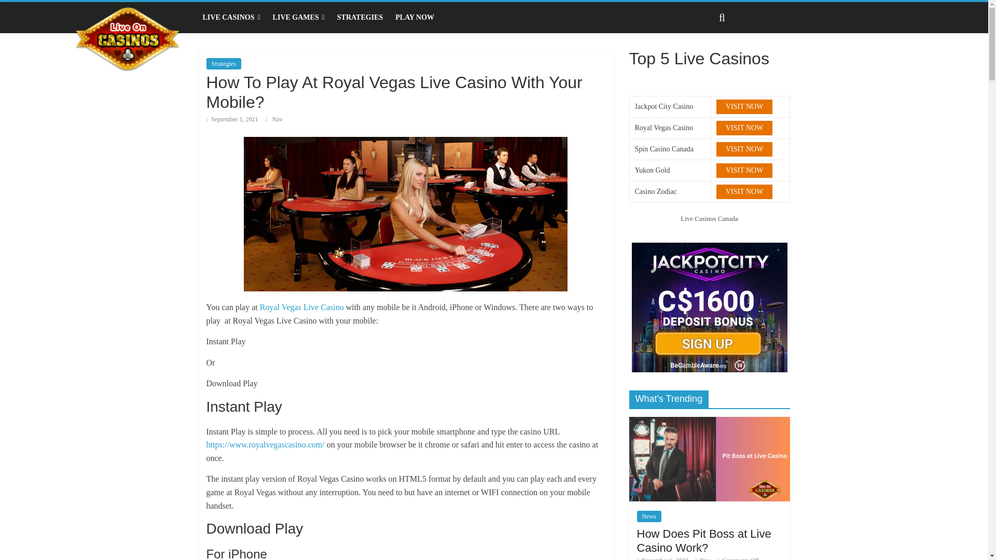 The width and height of the screenshot is (996, 560). I want to click on Nav, so click(277, 119).